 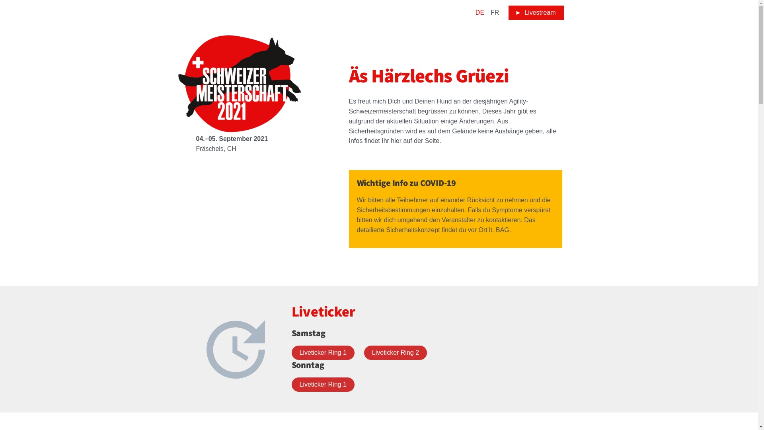 I want to click on DE, so click(x=480, y=13).